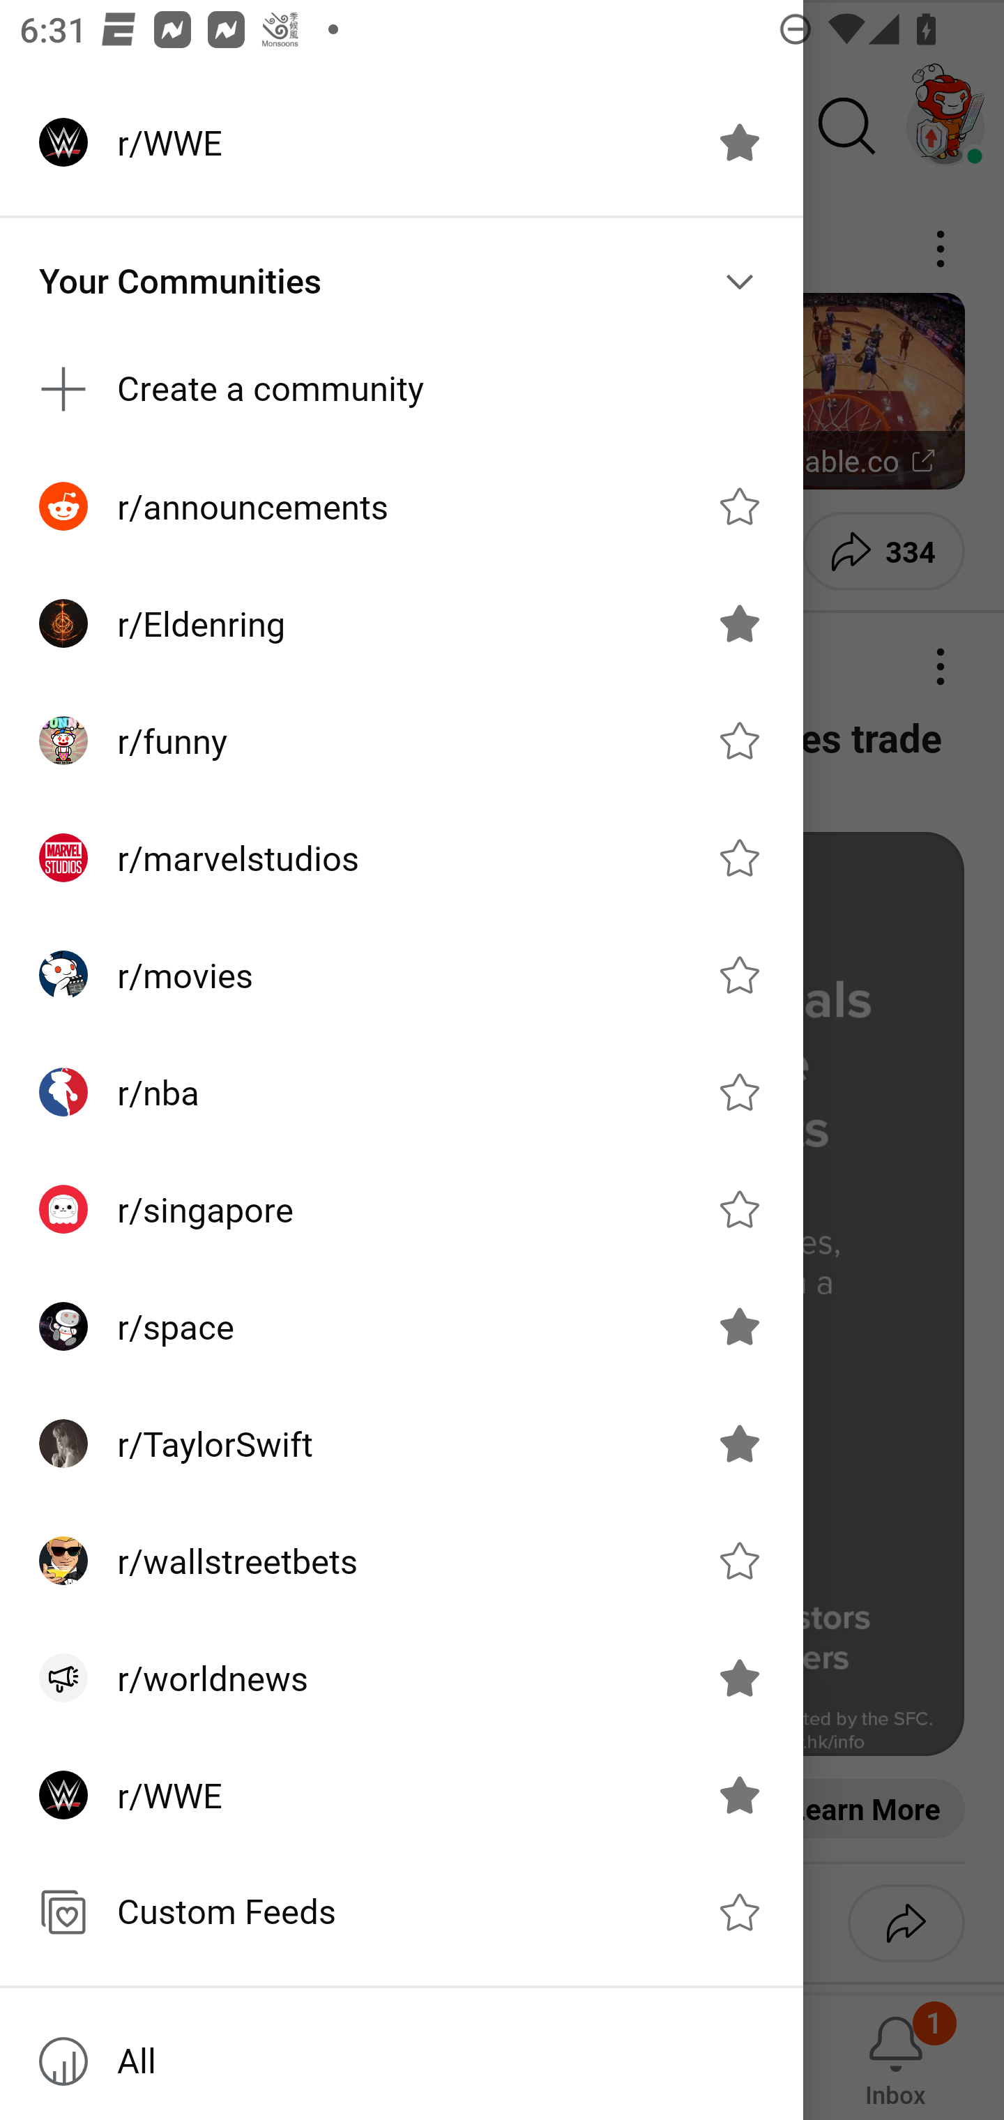 This screenshot has height=2120, width=1004. I want to click on Custom Feeds, so click(402, 1912).